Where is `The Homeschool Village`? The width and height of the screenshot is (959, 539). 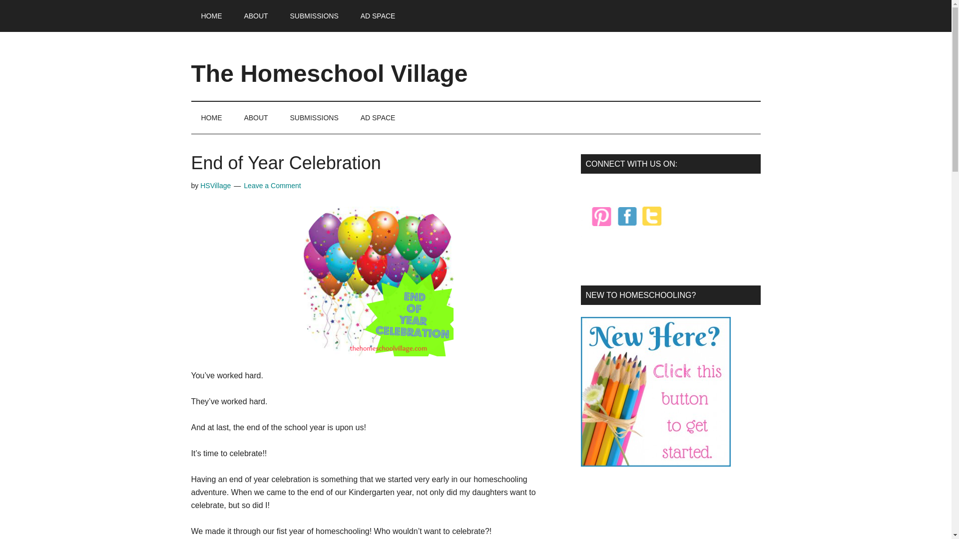
The Homeschool Village is located at coordinates (329, 73).